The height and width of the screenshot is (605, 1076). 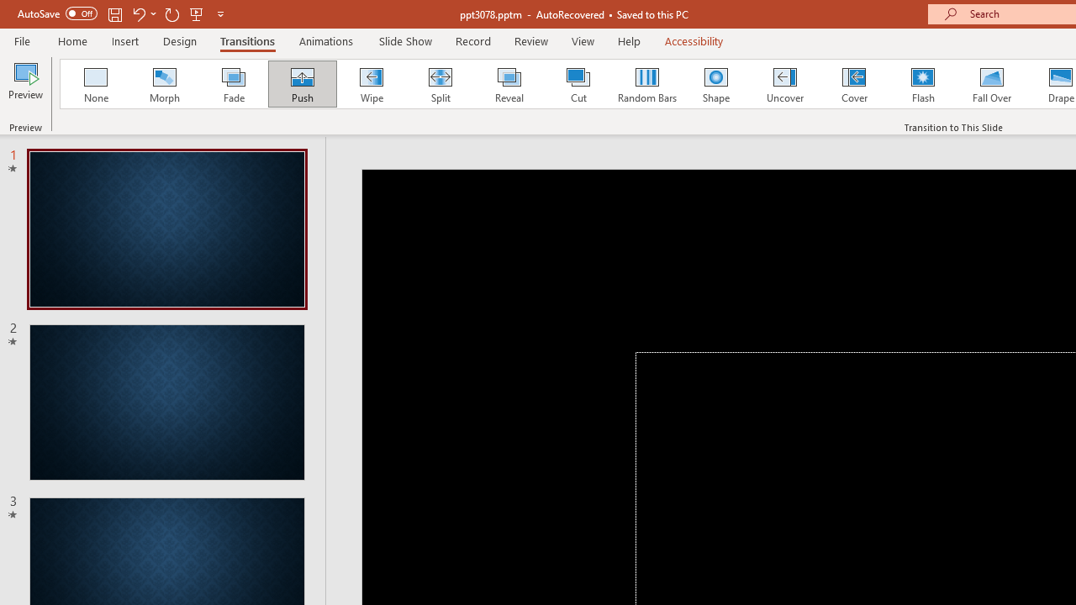 I want to click on Cut, so click(x=578, y=84).